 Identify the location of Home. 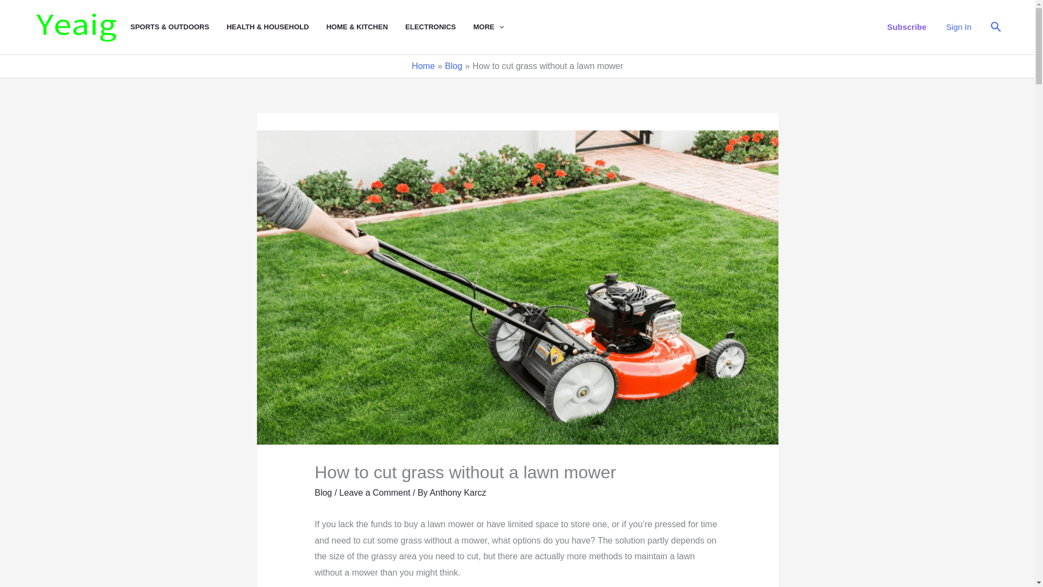
(423, 66).